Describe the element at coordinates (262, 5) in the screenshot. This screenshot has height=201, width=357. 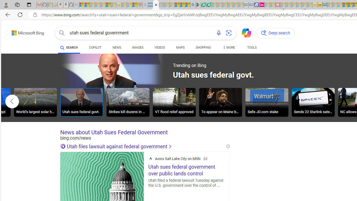
I see `Jobs - lastminute.com Investor Portal` at that location.